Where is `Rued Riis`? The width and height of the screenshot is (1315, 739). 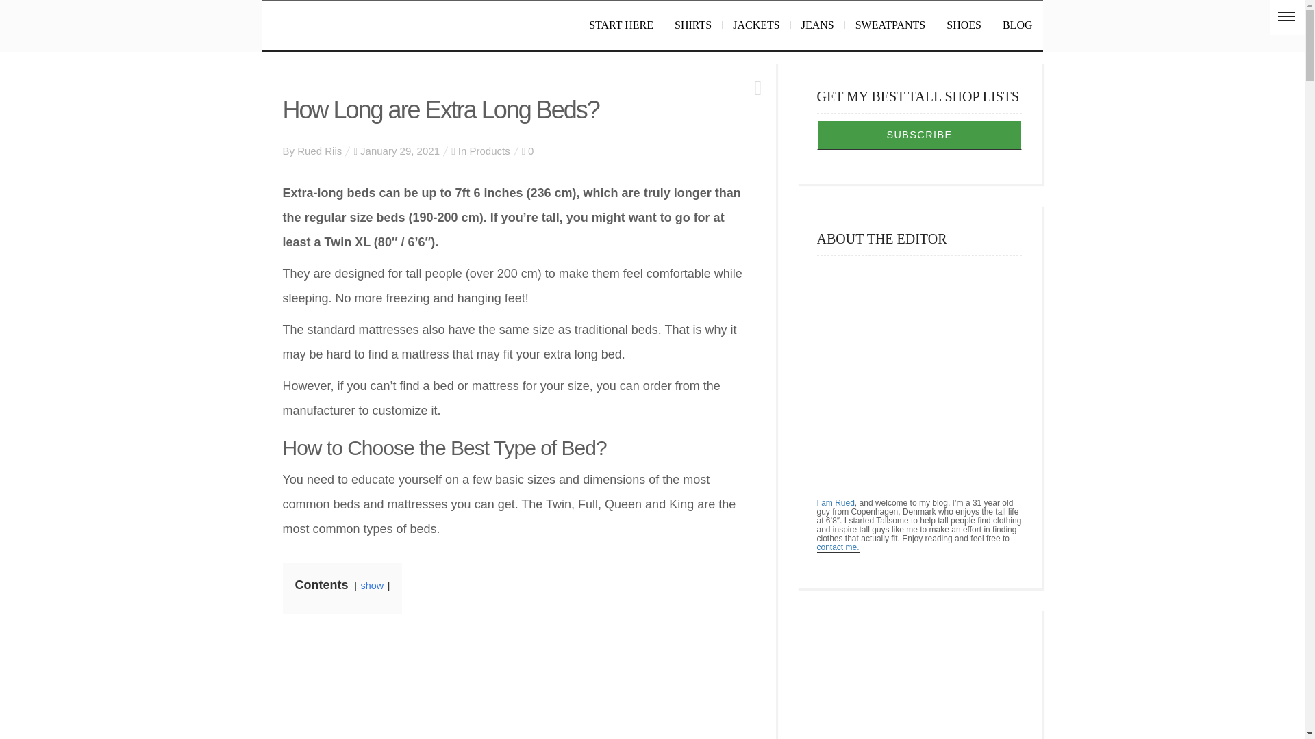 Rued Riis is located at coordinates (319, 151).